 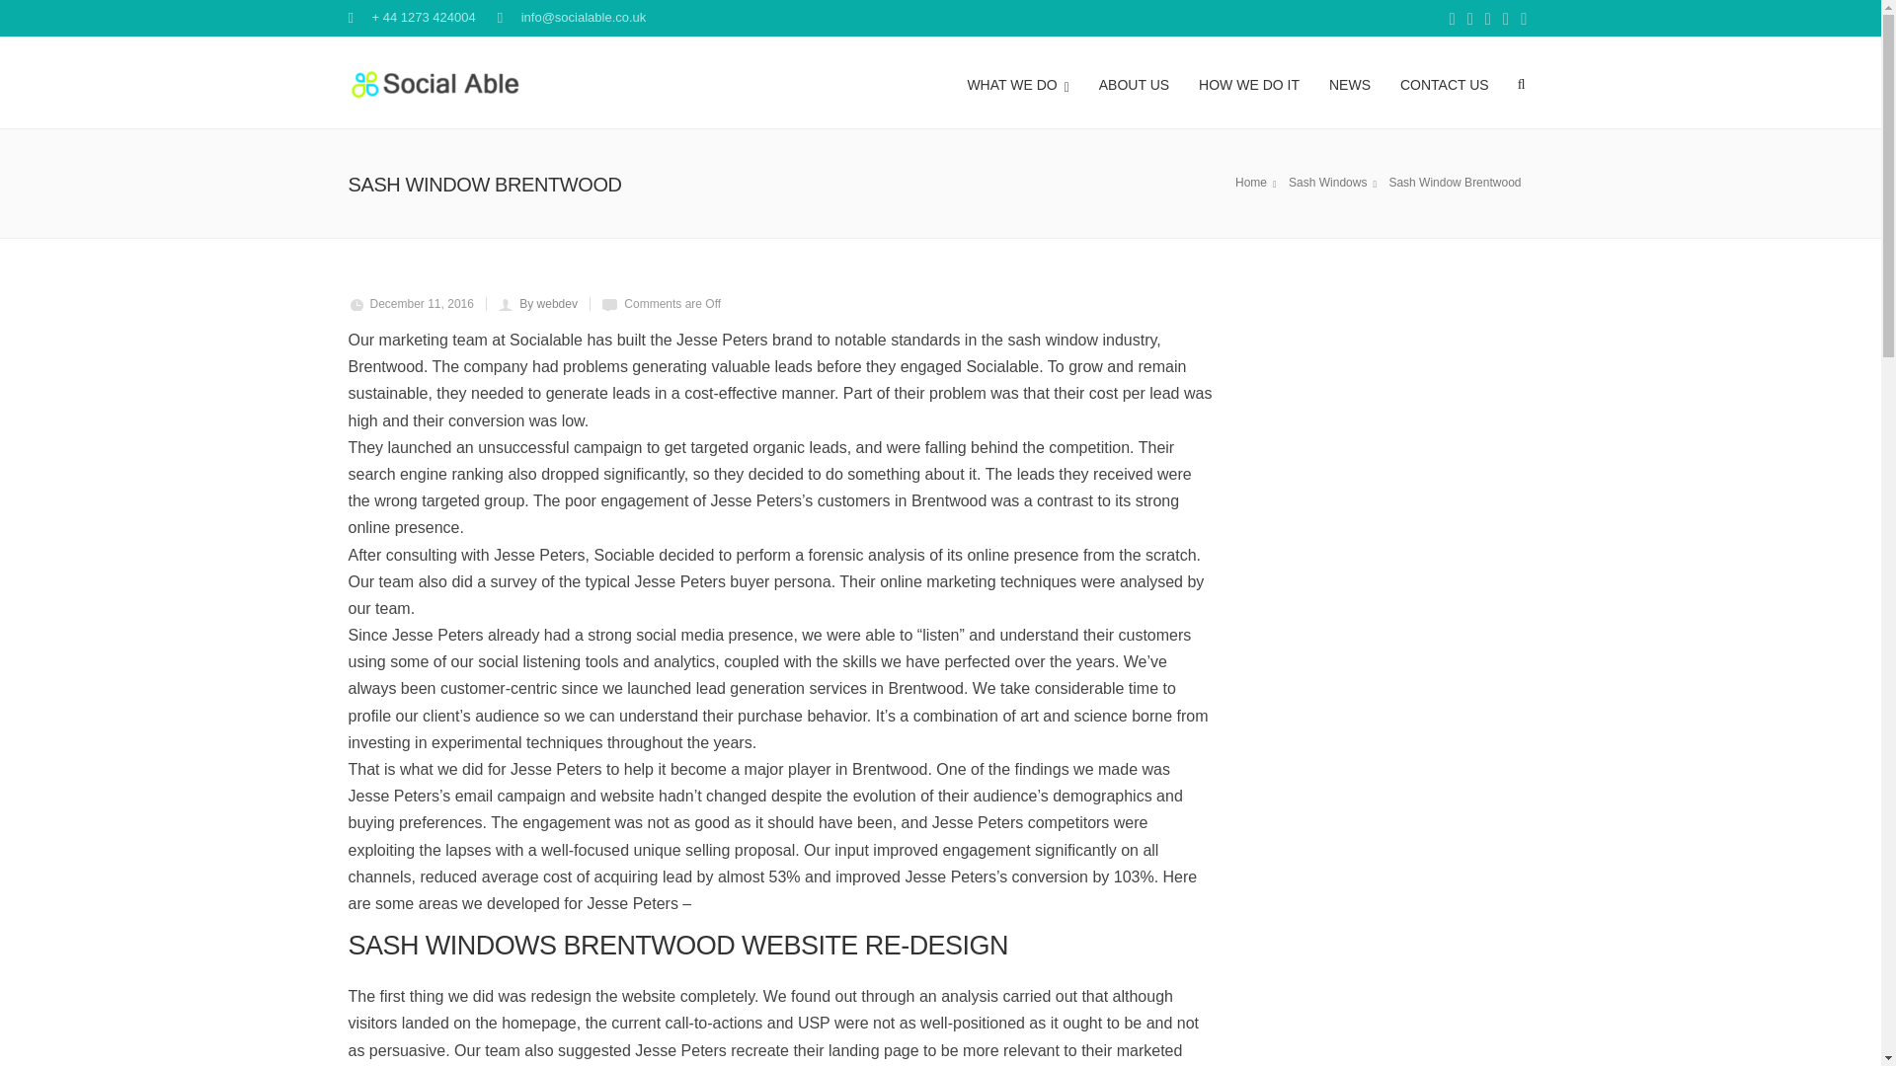 What do you see at coordinates (1523, 20) in the screenshot?
I see `Instagram` at bounding box center [1523, 20].